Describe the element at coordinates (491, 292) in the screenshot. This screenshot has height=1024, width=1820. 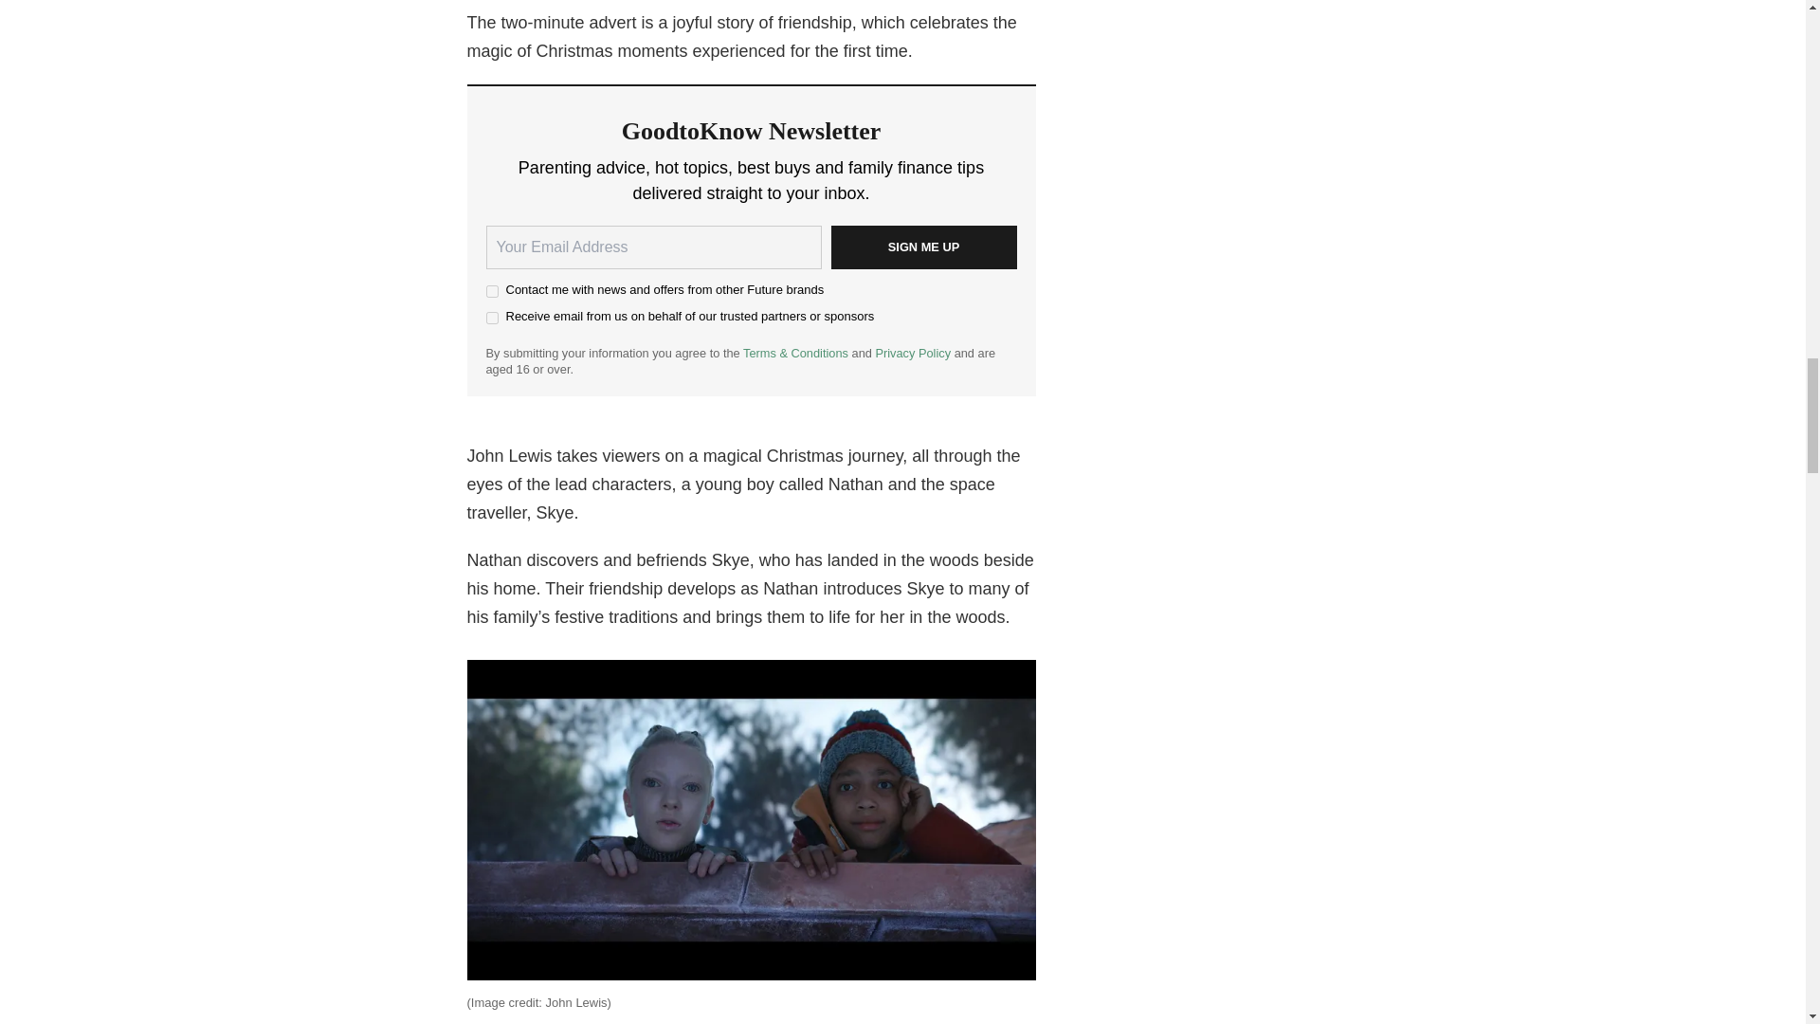
I see `on` at that location.